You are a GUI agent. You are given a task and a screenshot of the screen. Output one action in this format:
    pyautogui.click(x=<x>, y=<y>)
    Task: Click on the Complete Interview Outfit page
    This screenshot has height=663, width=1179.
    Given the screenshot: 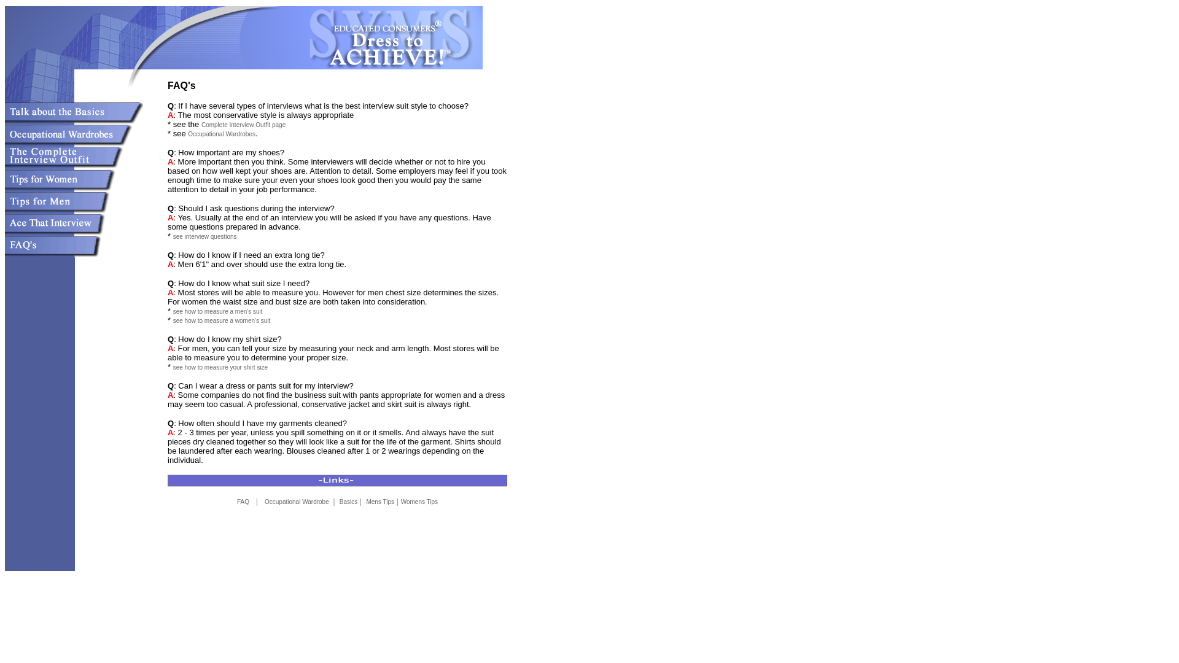 What is the action you would take?
    pyautogui.click(x=243, y=125)
    